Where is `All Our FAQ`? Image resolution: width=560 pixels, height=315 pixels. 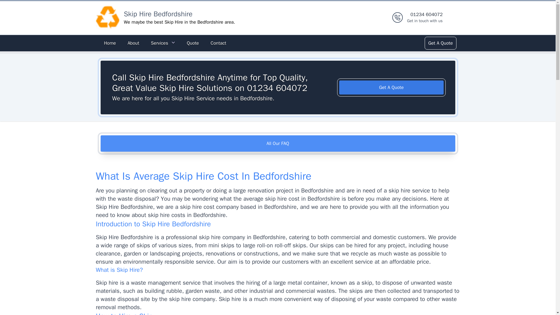 All Our FAQ is located at coordinates (110, 43).